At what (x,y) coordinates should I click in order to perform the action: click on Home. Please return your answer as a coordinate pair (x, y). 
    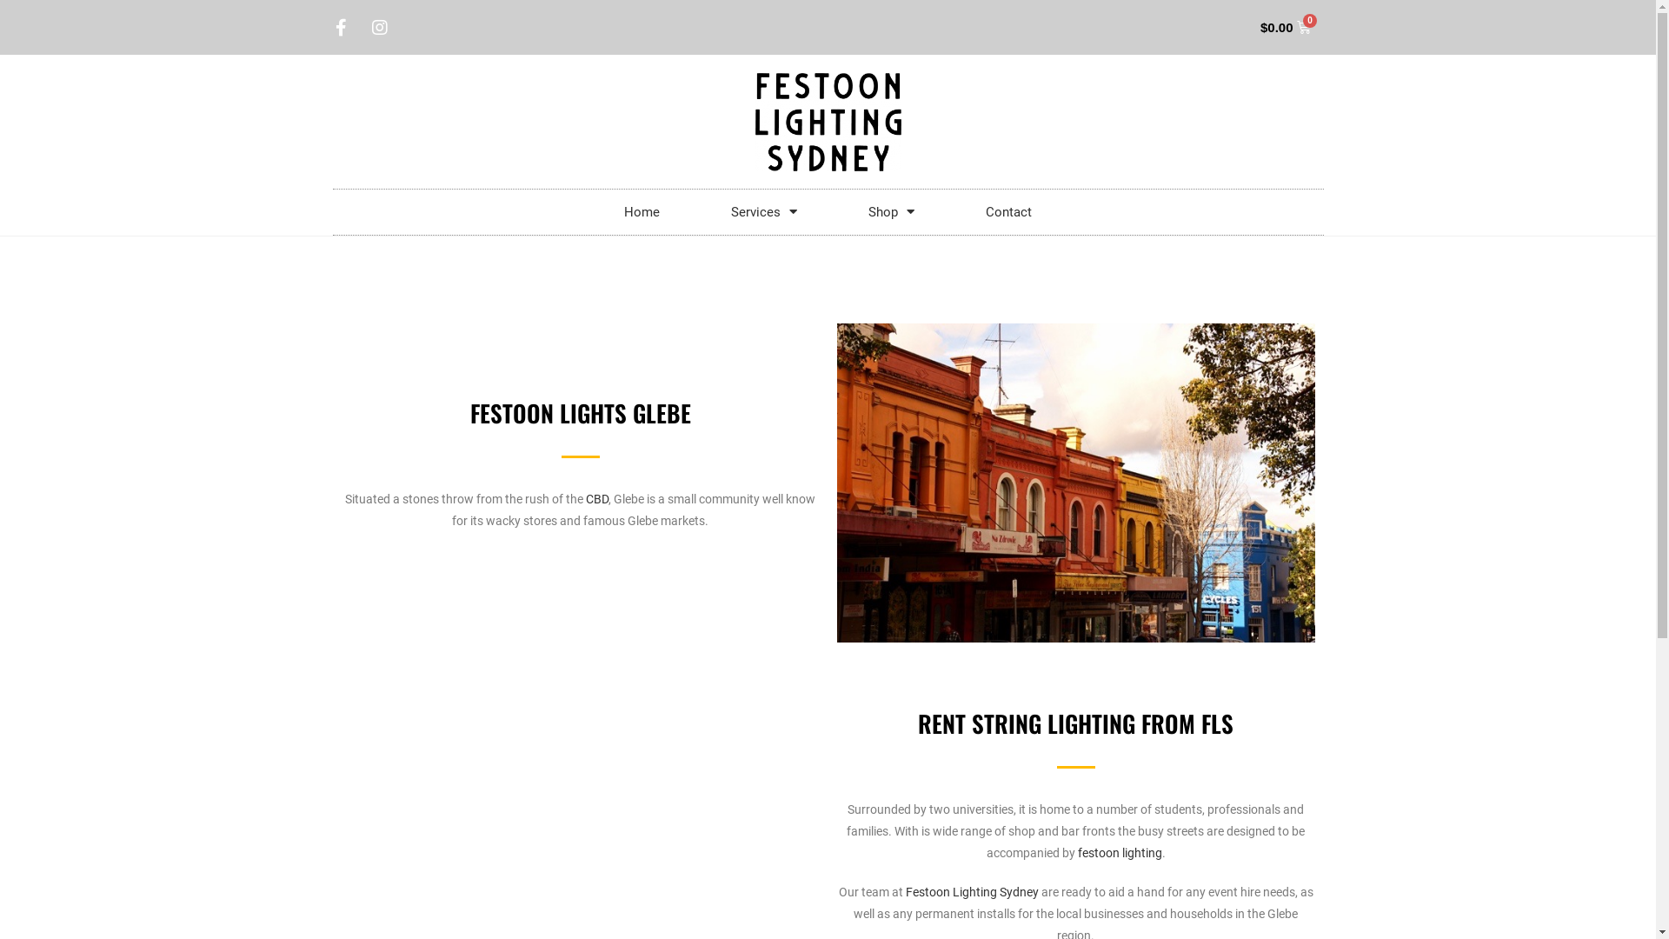
    Looking at the image, I should click on (642, 212).